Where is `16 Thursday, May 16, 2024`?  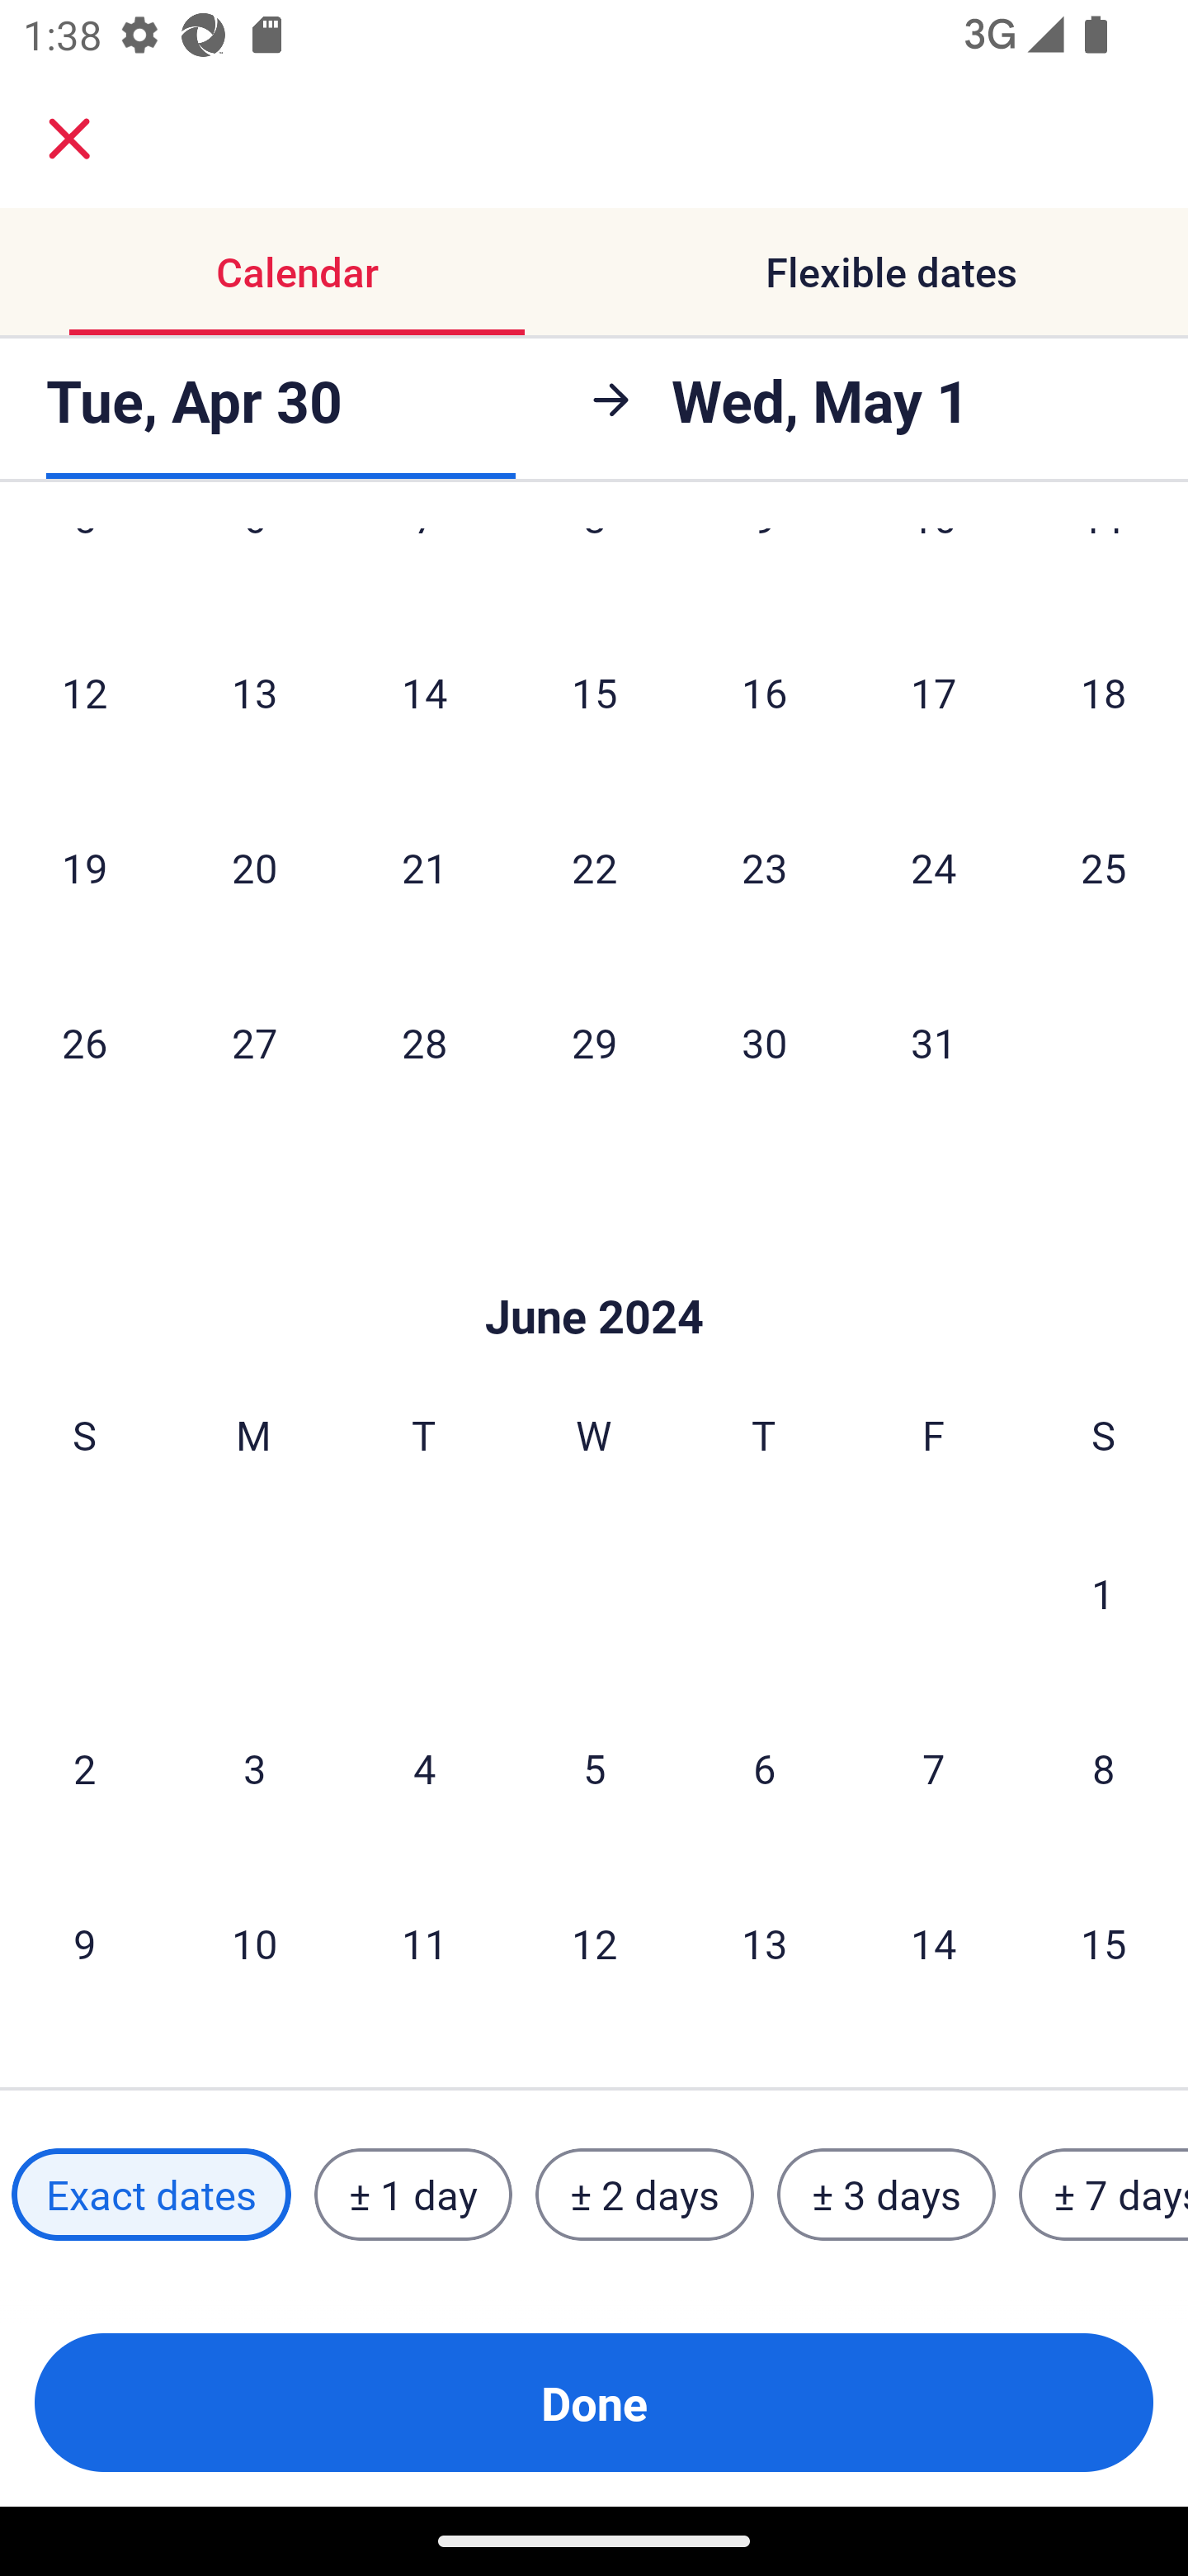
16 Thursday, May 16, 2024 is located at coordinates (764, 693).